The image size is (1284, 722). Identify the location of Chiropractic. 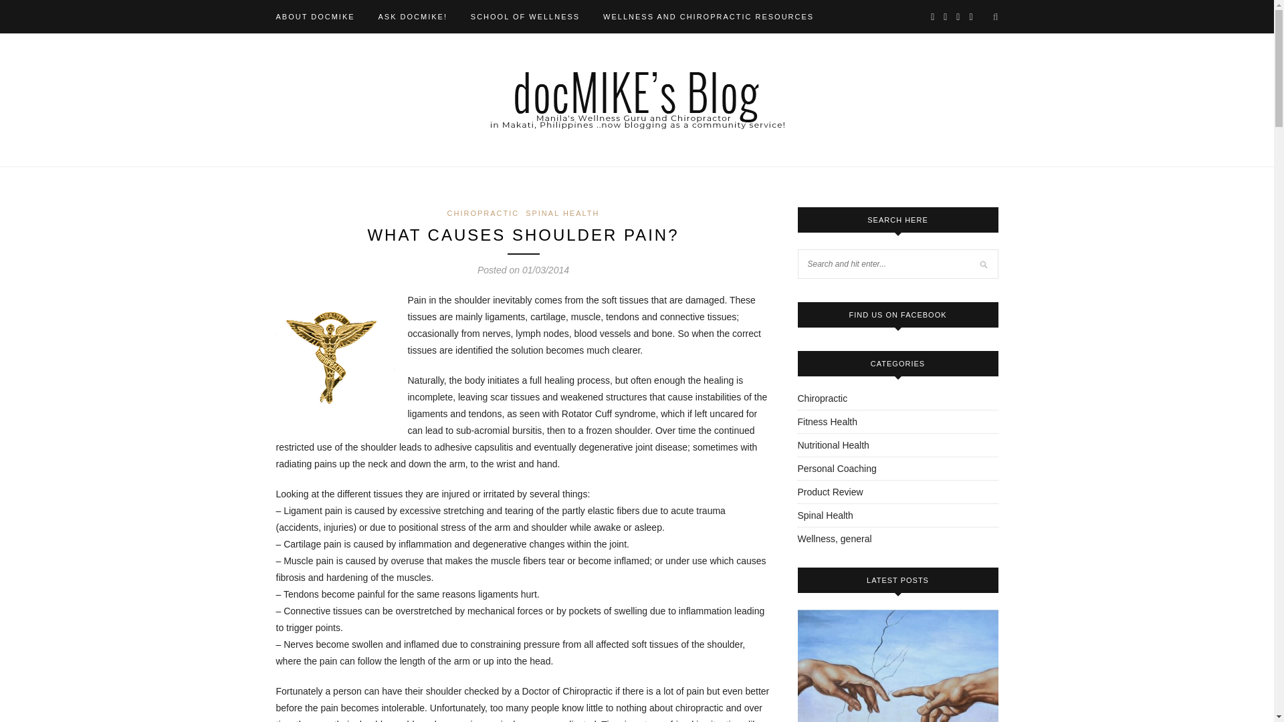
(823, 398).